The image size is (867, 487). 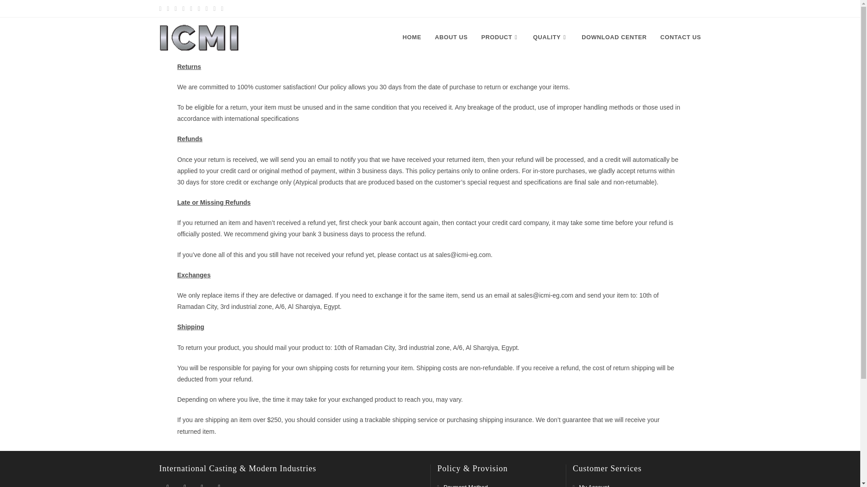 What do you see at coordinates (412, 37) in the screenshot?
I see `HOME` at bounding box center [412, 37].